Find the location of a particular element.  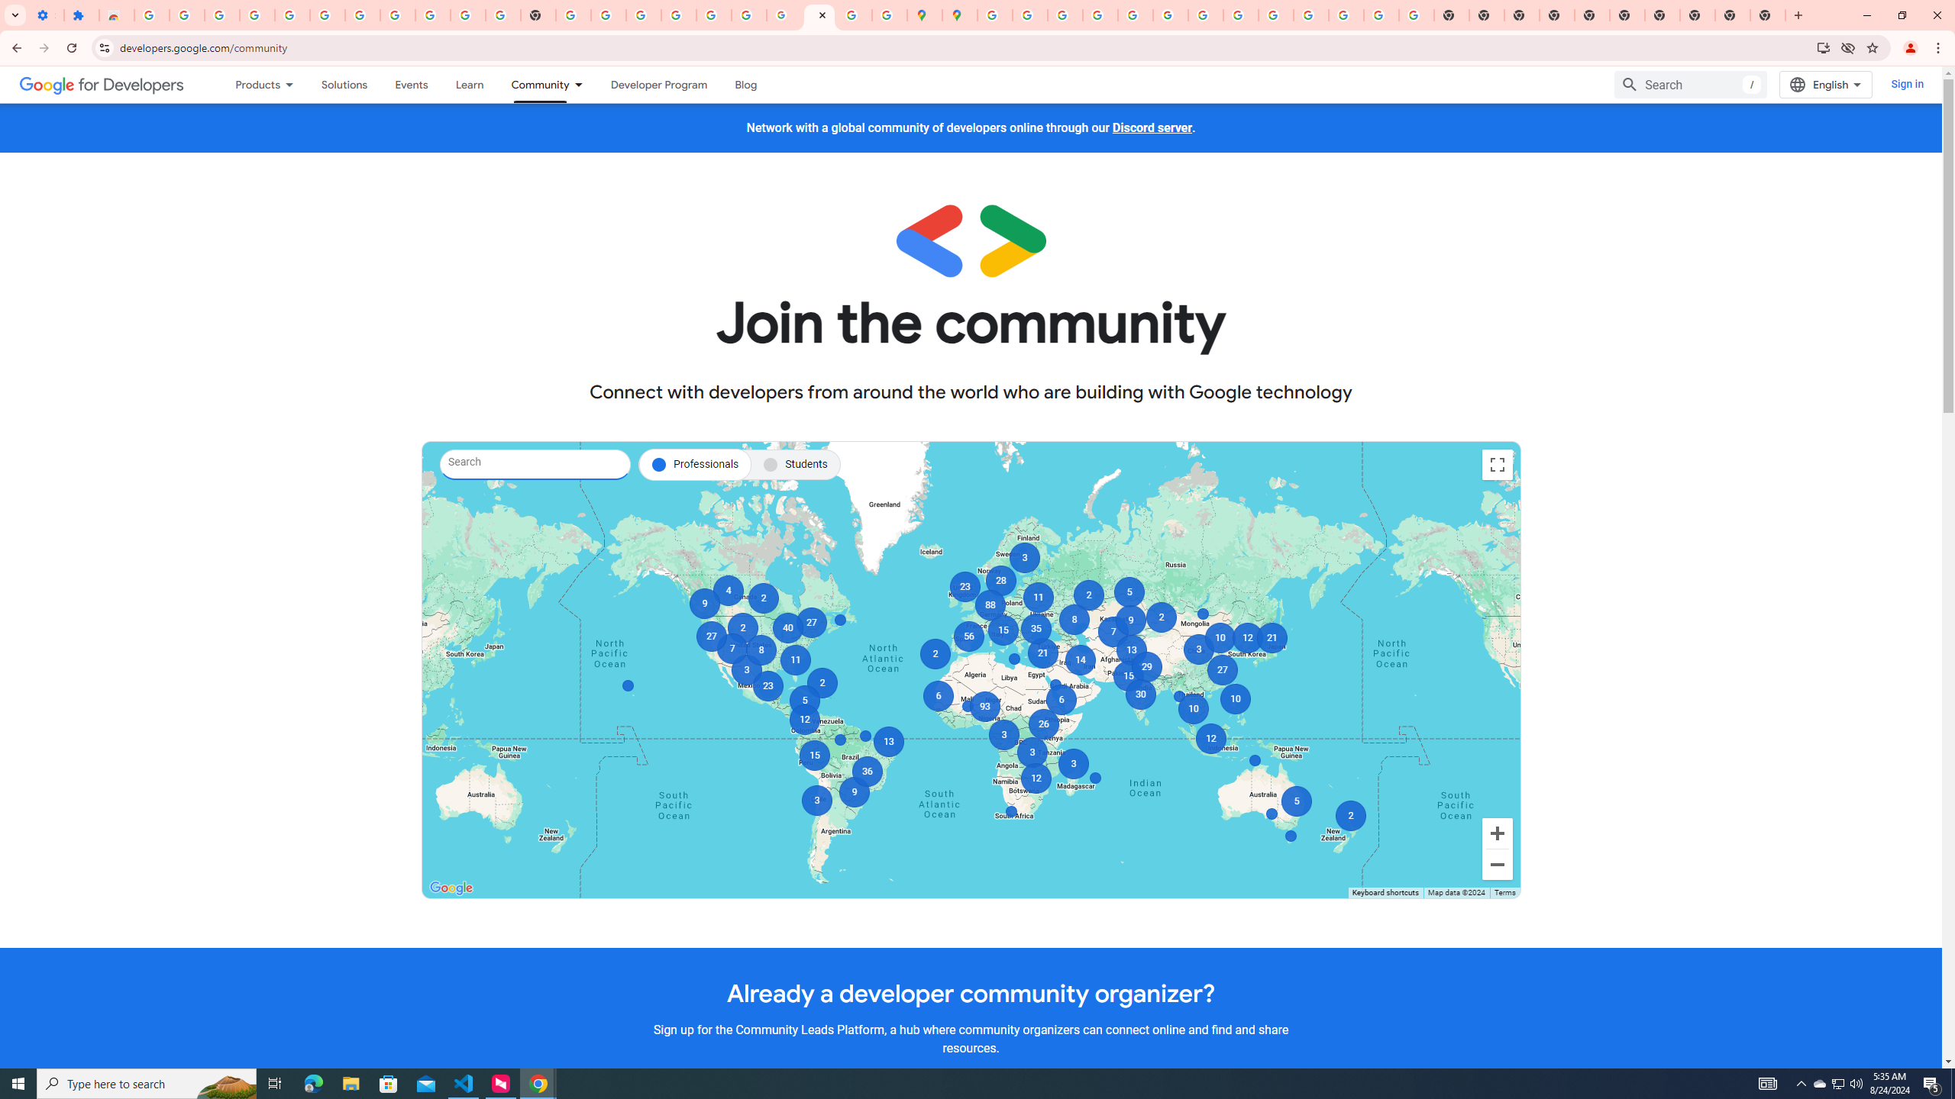

8 is located at coordinates (761, 650).